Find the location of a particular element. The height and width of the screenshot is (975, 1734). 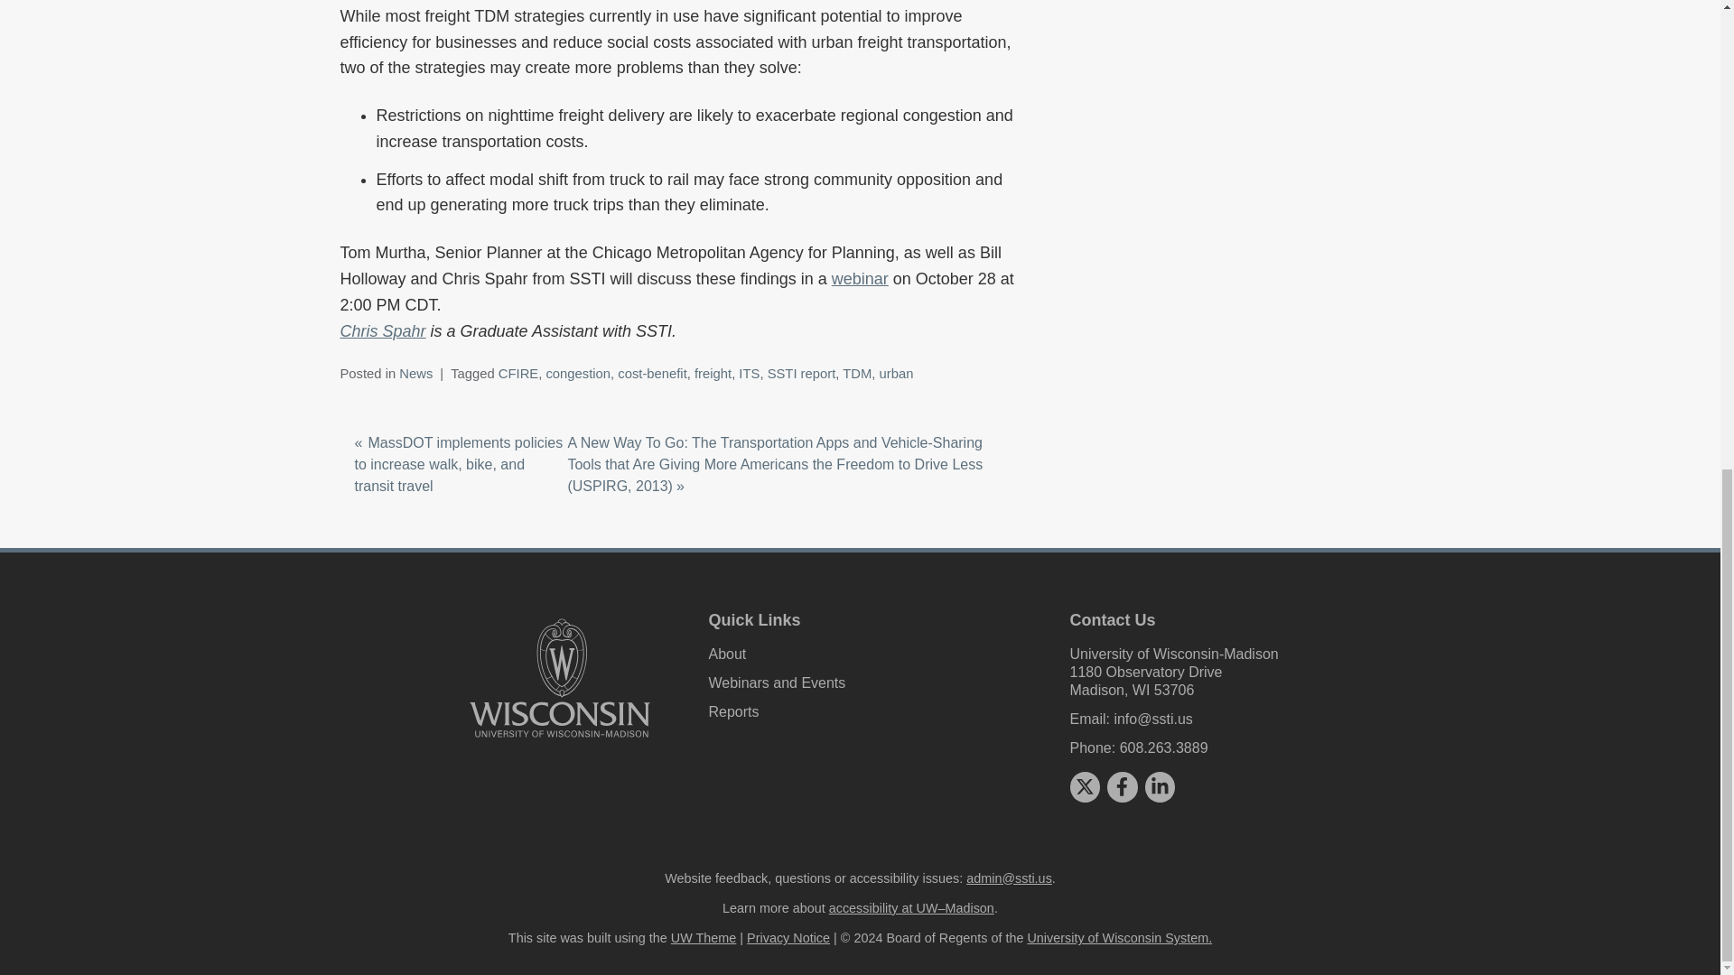

ITS is located at coordinates (748, 374).